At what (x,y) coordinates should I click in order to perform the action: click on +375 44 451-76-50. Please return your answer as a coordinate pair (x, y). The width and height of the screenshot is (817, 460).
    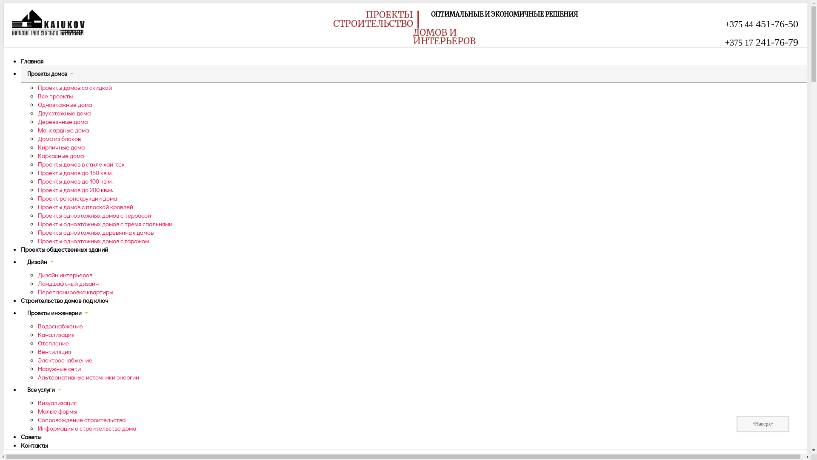
    Looking at the image, I should click on (762, 24).